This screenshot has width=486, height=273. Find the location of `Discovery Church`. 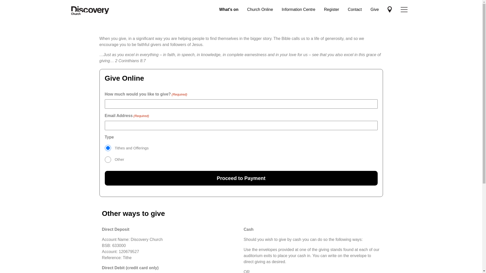

Discovery Church is located at coordinates (90, 11).